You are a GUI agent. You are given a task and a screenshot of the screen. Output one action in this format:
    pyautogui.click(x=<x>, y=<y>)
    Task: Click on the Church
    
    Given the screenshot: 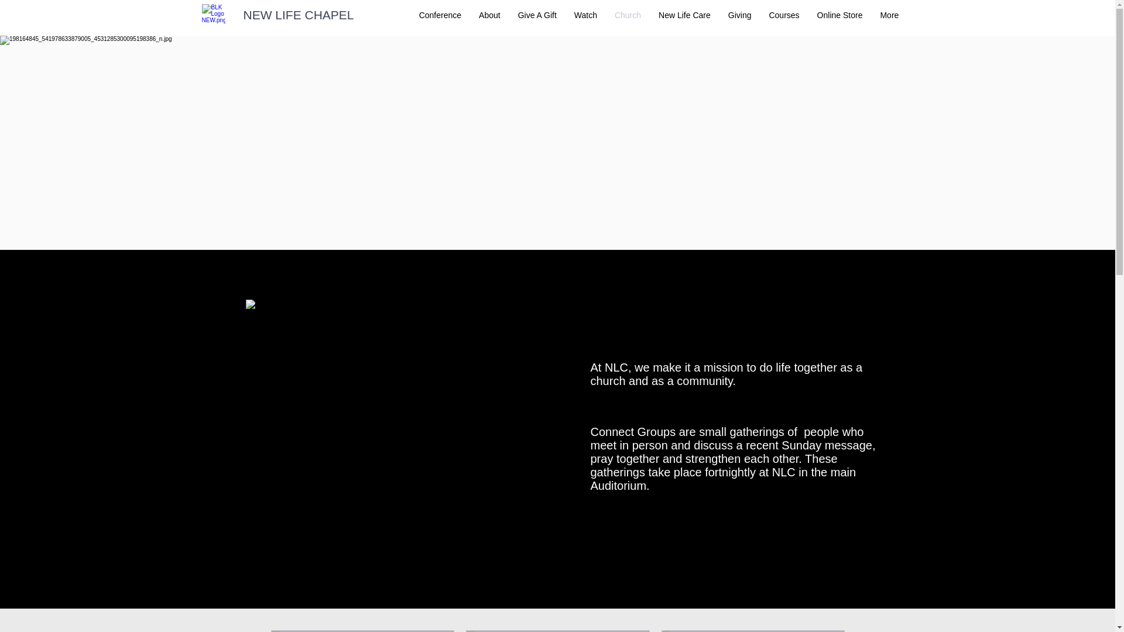 What is the action you would take?
    pyautogui.click(x=628, y=16)
    